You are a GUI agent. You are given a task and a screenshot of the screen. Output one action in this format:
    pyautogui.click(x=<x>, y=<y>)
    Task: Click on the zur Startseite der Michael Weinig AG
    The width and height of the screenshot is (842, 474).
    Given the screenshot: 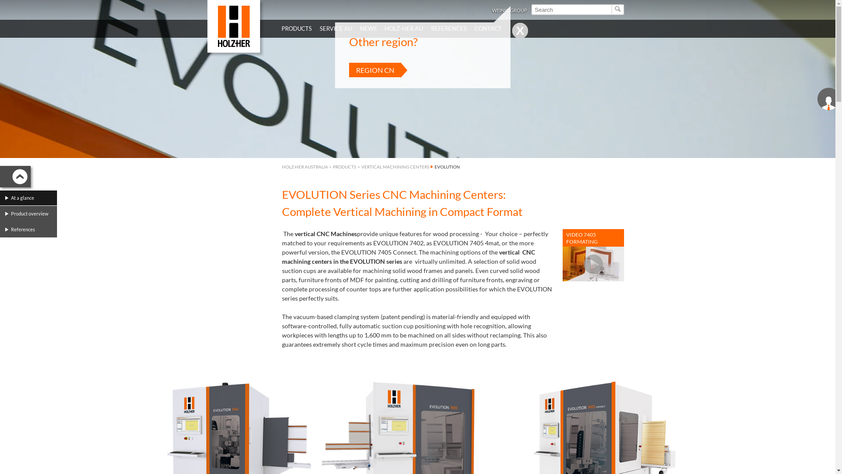 What is the action you would take?
    pyautogui.click(x=233, y=26)
    